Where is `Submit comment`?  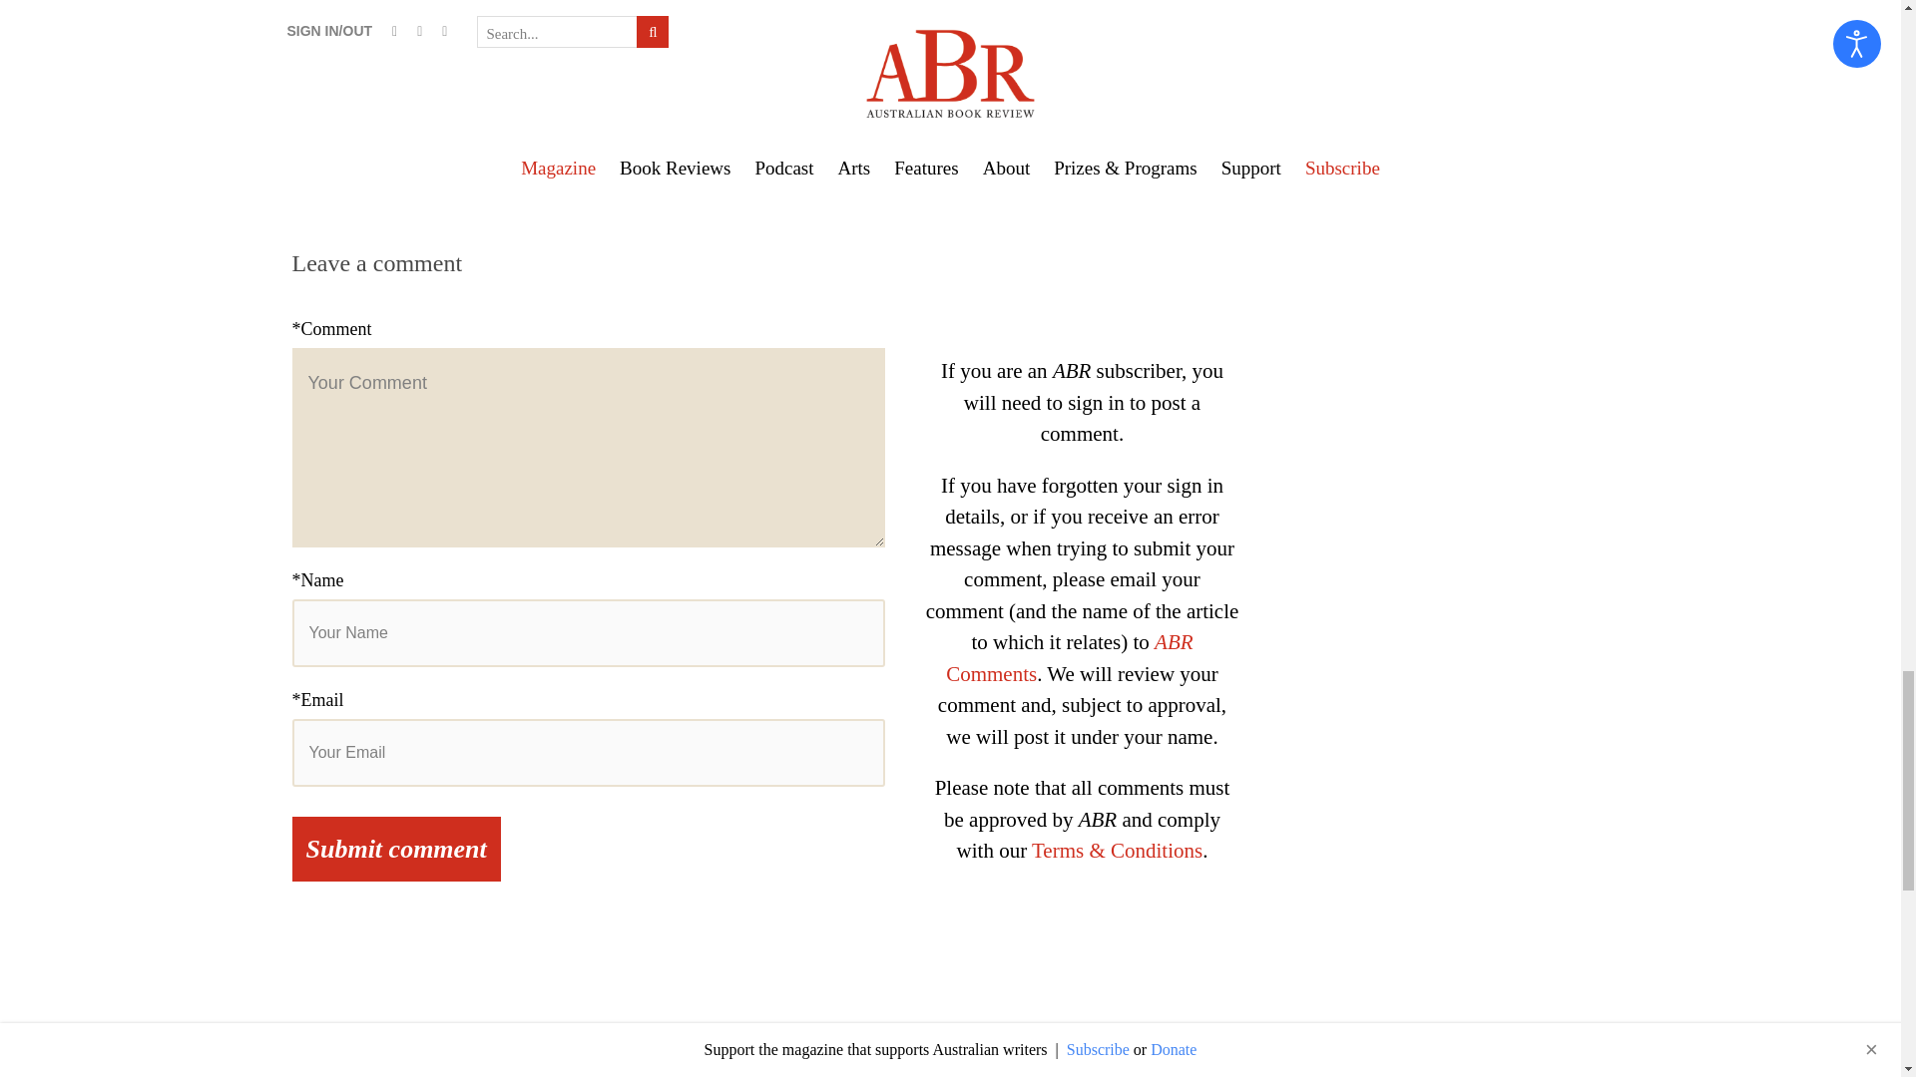 Submit comment is located at coordinates (395, 849).